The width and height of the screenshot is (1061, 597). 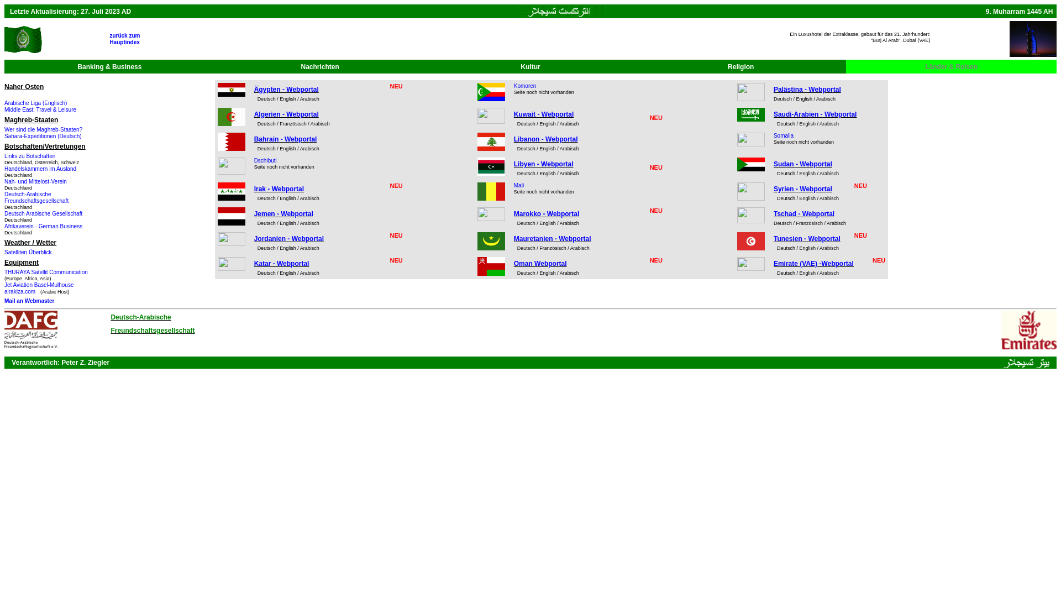 I want to click on Katar - Webportal, so click(x=282, y=264).